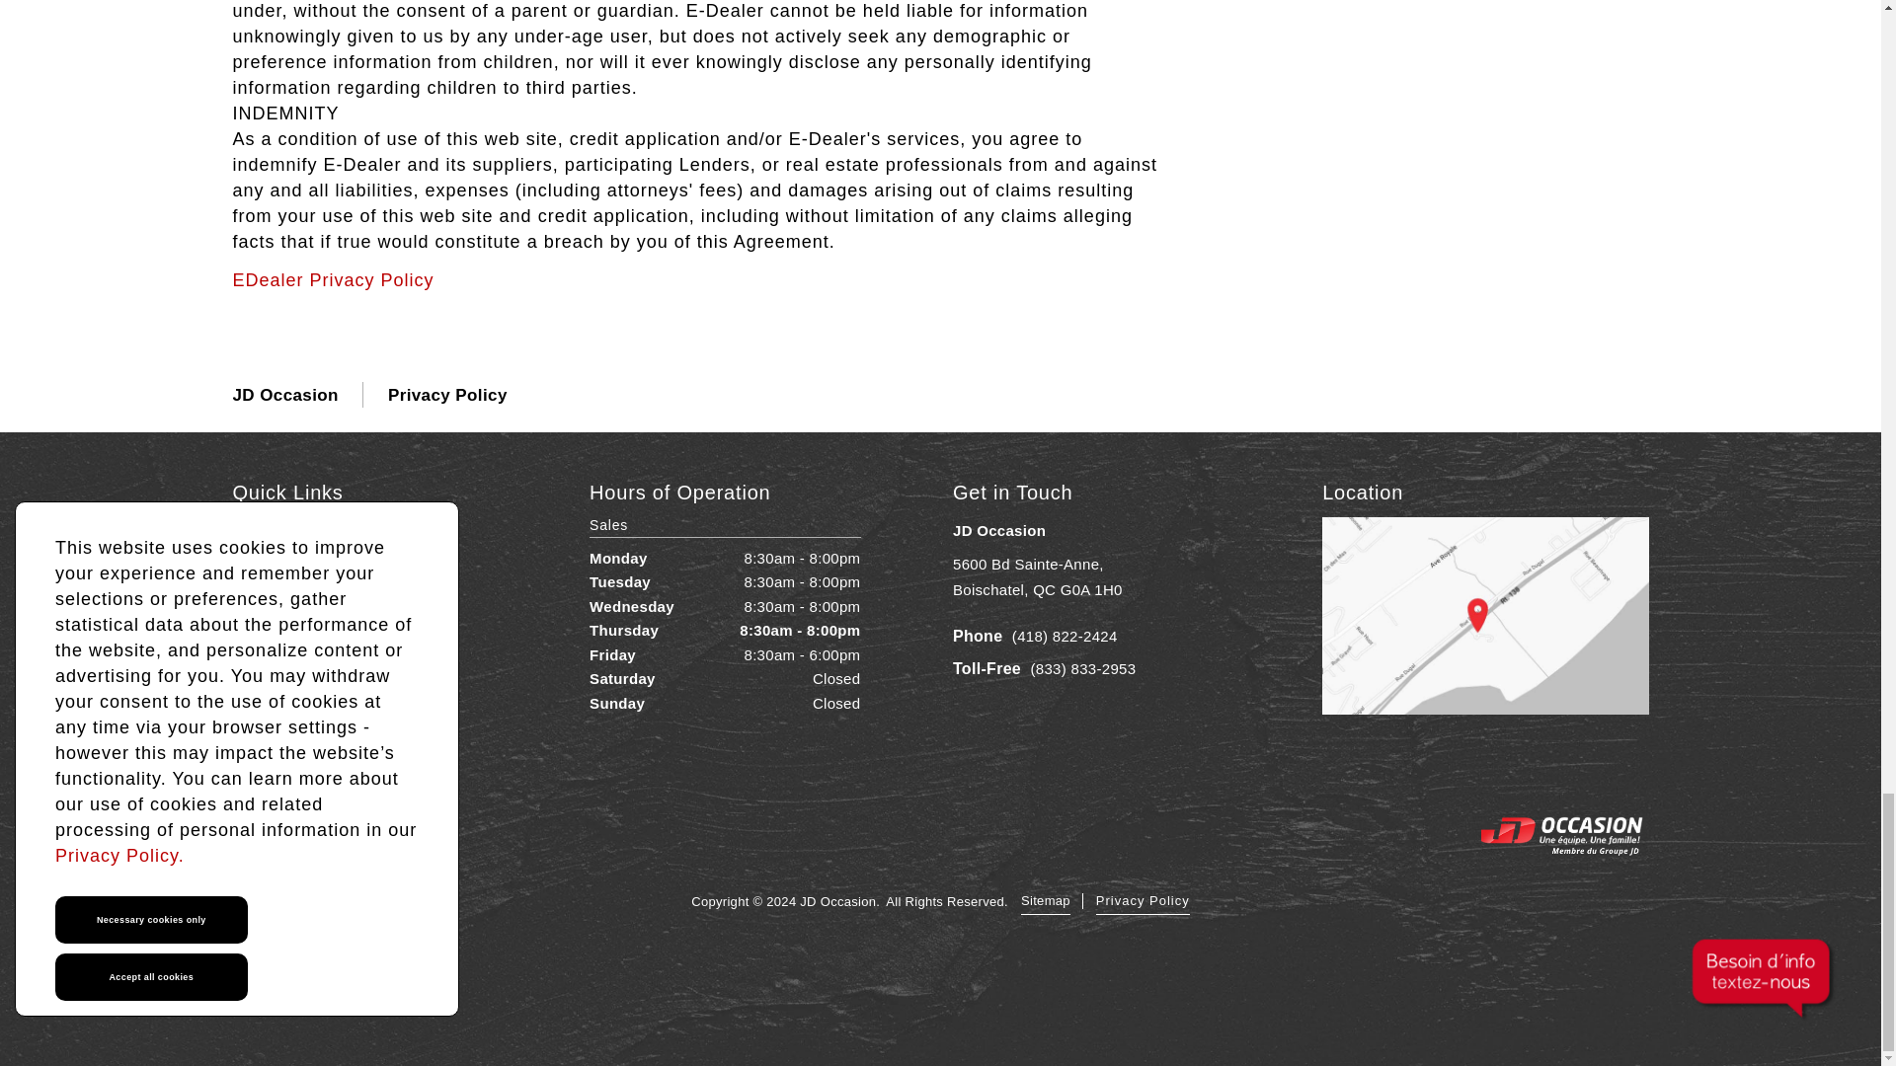 This screenshot has width=1896, height=1066. What do you see at coordinates (334, 280) in the screenshot?
I see `EDealer Privacy Policy` at bounding box center [334, 280].